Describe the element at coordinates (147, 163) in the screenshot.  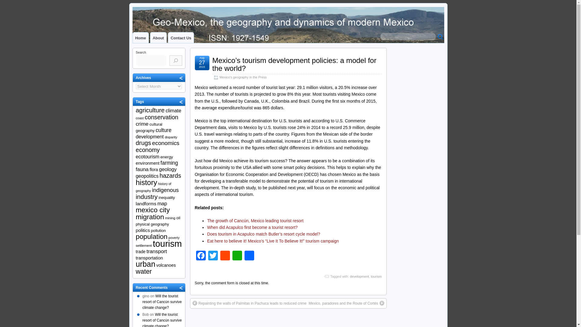
I see `environment` at that location.